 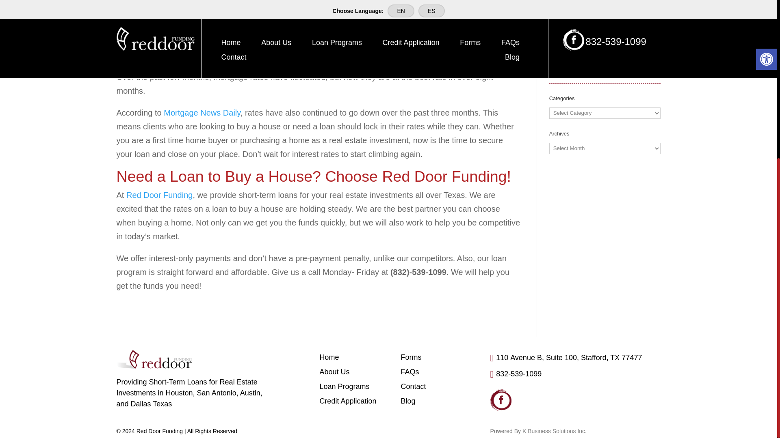 What do you see at coordinates (159, 195) in the screenshot?
I see `Red Door Funding` at bounding box center [159, 195].